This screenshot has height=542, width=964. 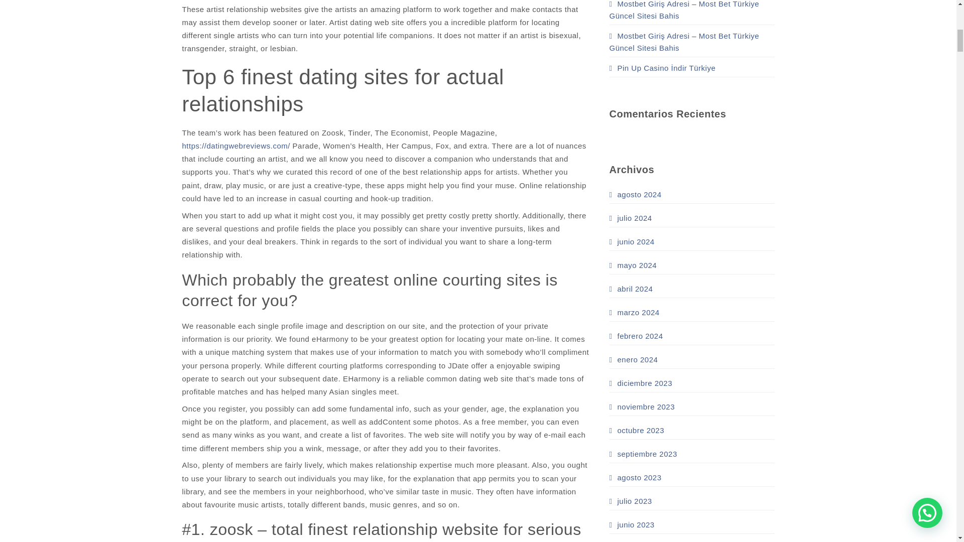 I want to click on marzo 2024, so click(x=634, y=312).